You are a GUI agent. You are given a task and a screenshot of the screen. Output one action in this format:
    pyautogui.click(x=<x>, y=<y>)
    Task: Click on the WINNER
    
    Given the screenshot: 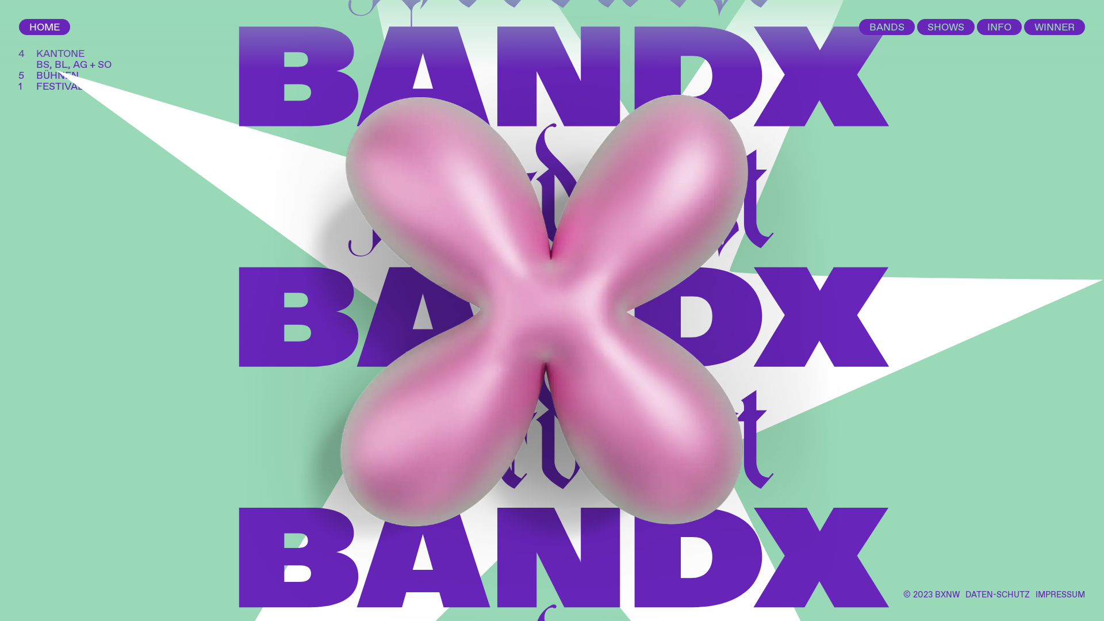 What is the action you would take?
    pyautogui.click(x=1055, y=27)
    